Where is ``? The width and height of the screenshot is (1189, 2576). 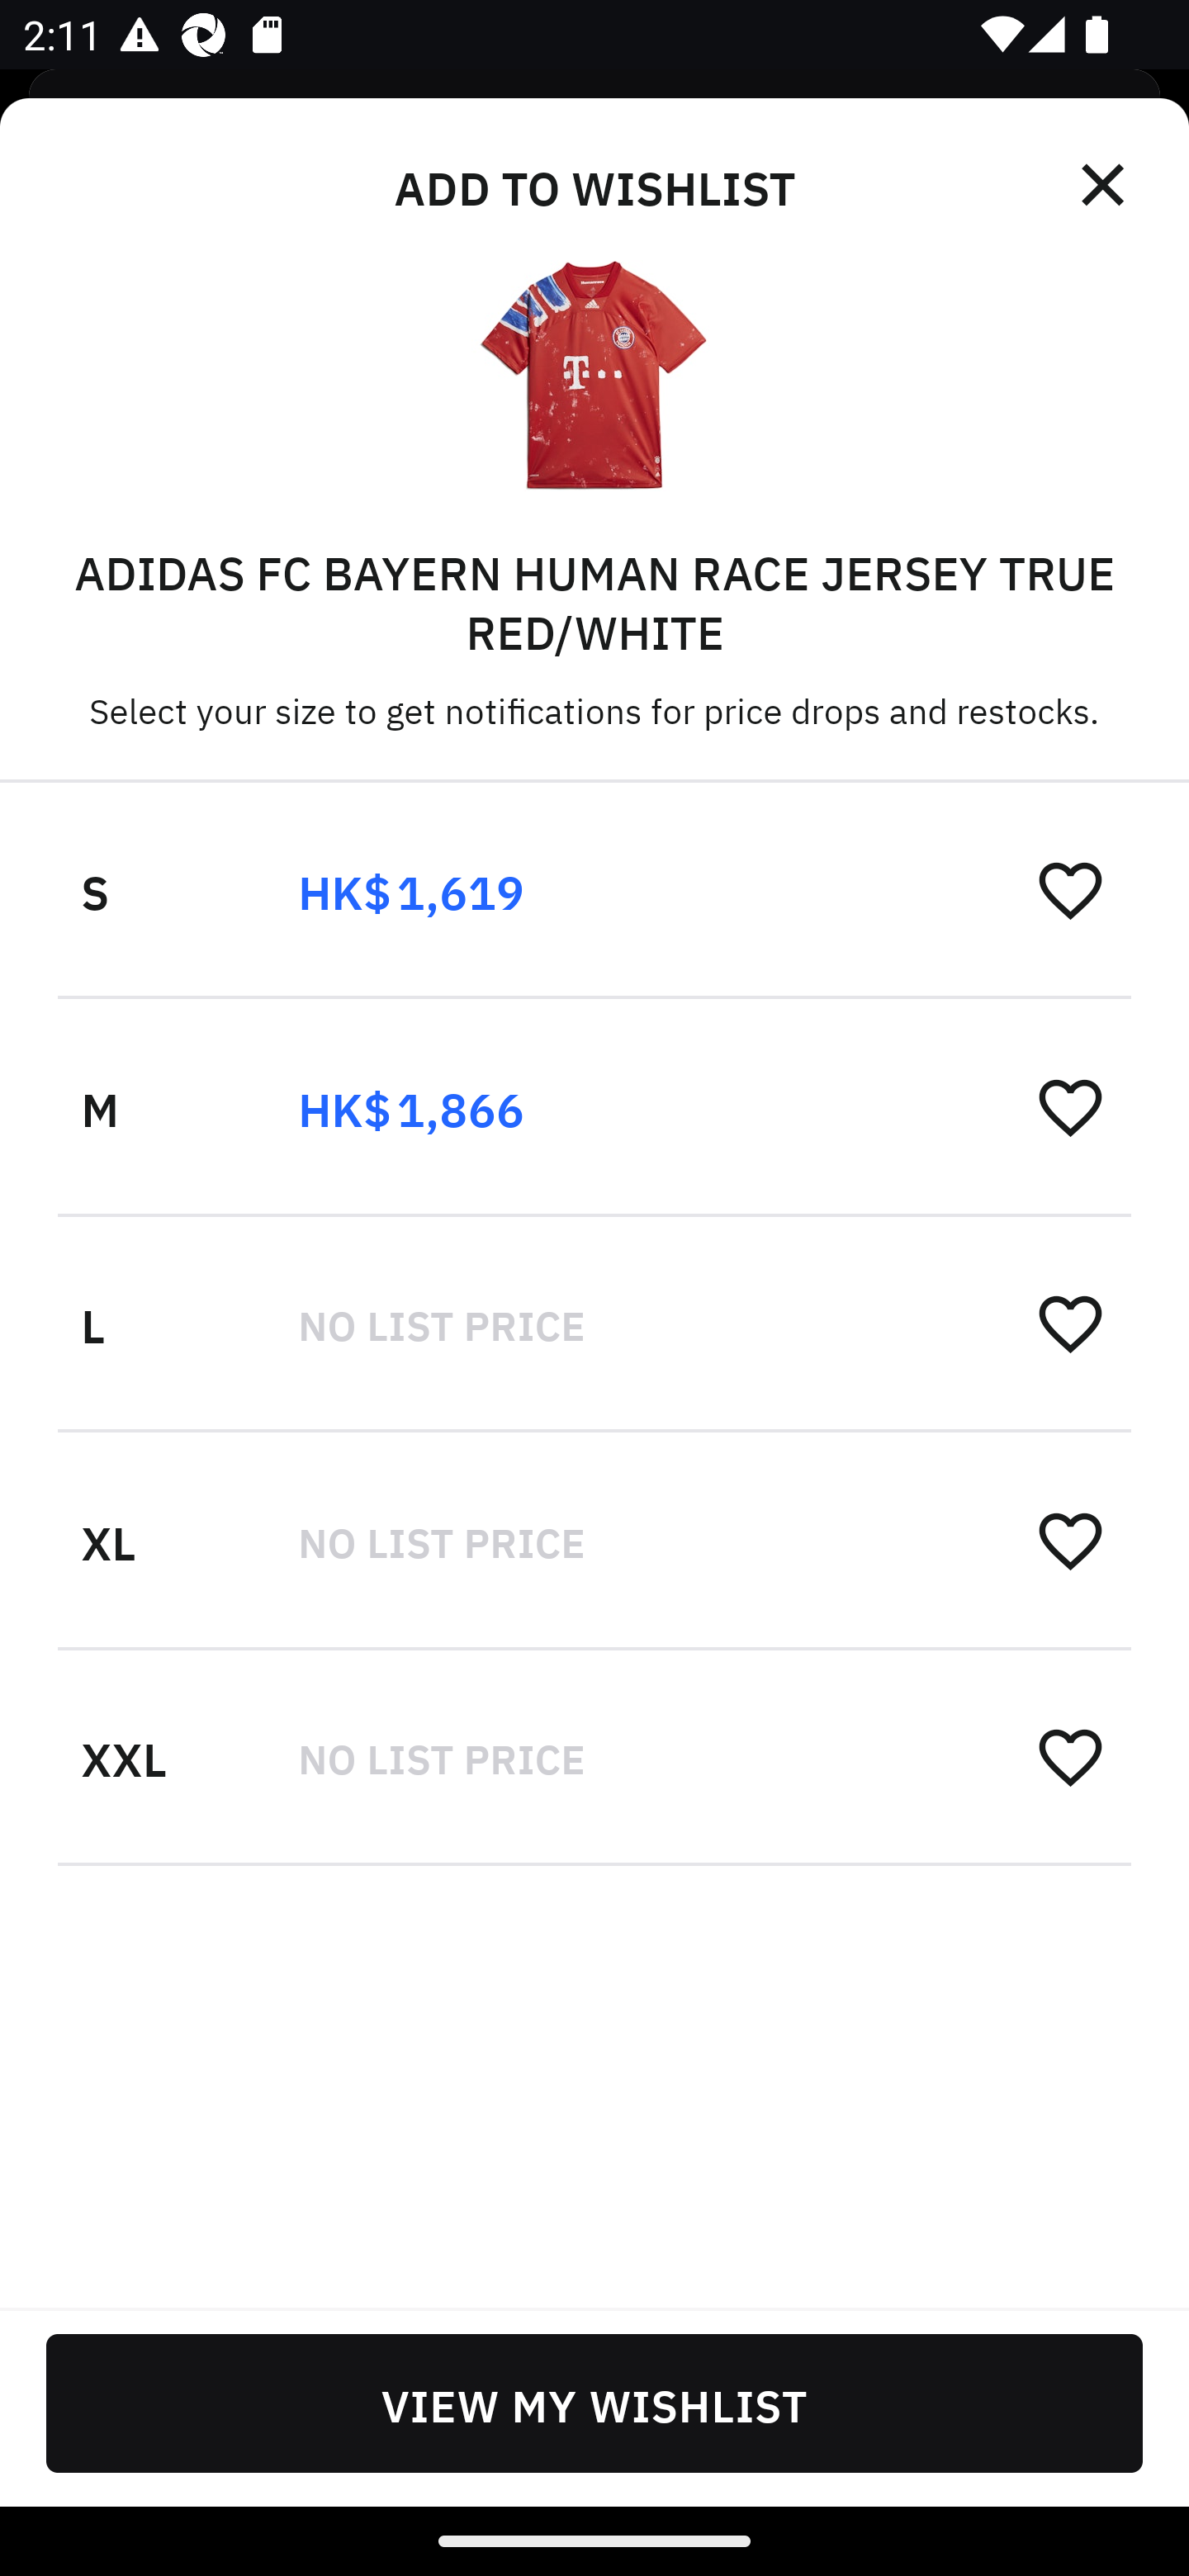  is located at coordinates (1105, 185).